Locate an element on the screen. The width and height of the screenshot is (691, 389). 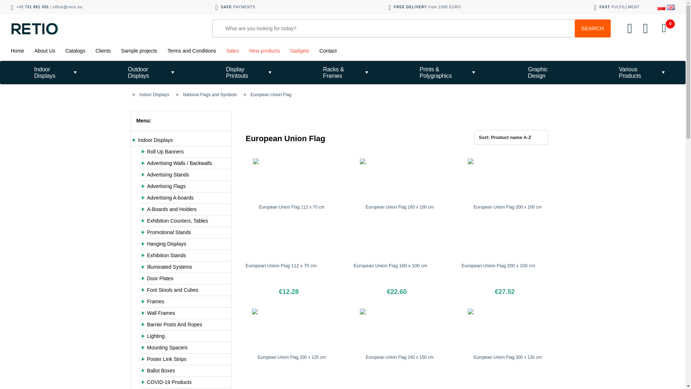
Basket is located at coordinates (664, 28).